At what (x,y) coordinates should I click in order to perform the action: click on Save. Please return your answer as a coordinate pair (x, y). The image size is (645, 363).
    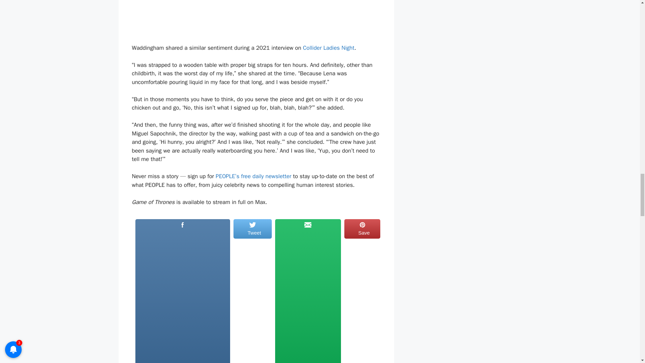
    Looking at the image, I should click on (362, 291).